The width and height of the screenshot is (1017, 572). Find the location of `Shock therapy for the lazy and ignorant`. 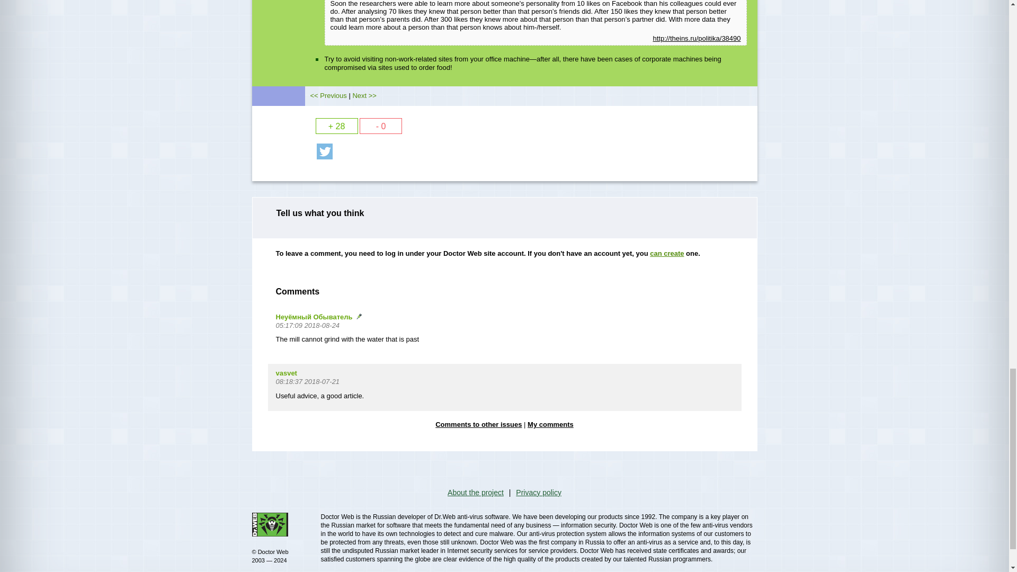

Shock therapy for the lazy and ignorant is located at coordinates (364, 95).